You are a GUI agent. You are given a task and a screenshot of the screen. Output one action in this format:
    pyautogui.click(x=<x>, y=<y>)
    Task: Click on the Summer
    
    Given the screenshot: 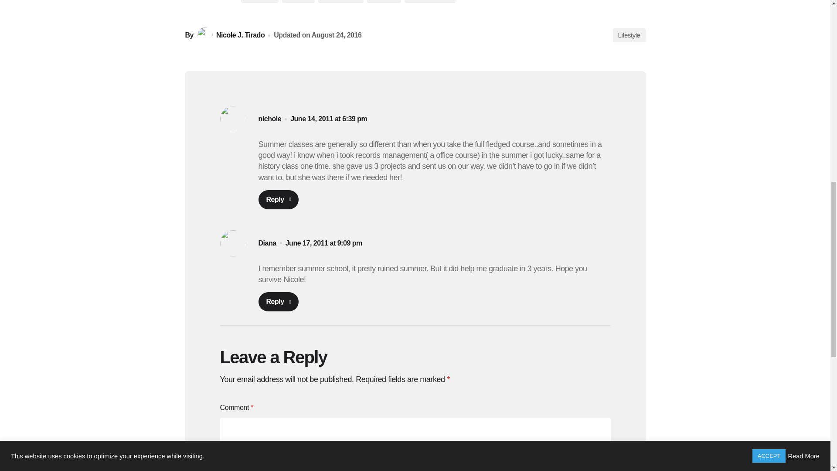 What is the action you would take?
    pyautogui.click(x=384, y=1)
    